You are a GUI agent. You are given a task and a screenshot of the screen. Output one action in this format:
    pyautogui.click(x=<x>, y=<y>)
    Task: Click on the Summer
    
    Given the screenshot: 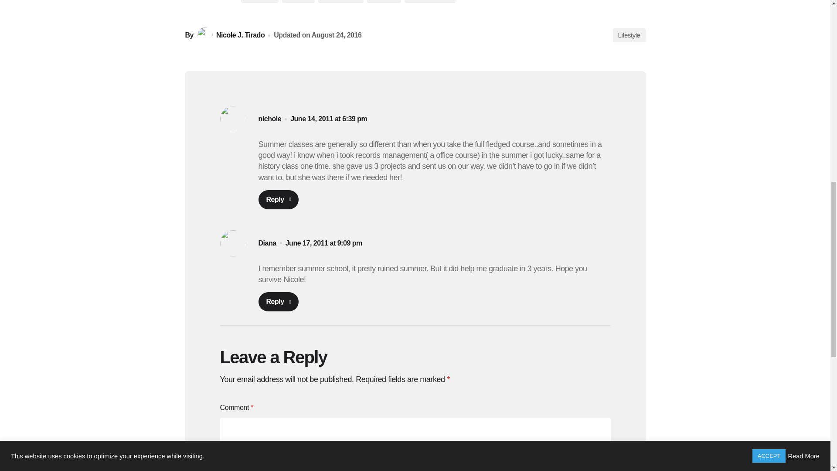 What is the action you would take?
    pyautogui.click(x=384, y=1)
    